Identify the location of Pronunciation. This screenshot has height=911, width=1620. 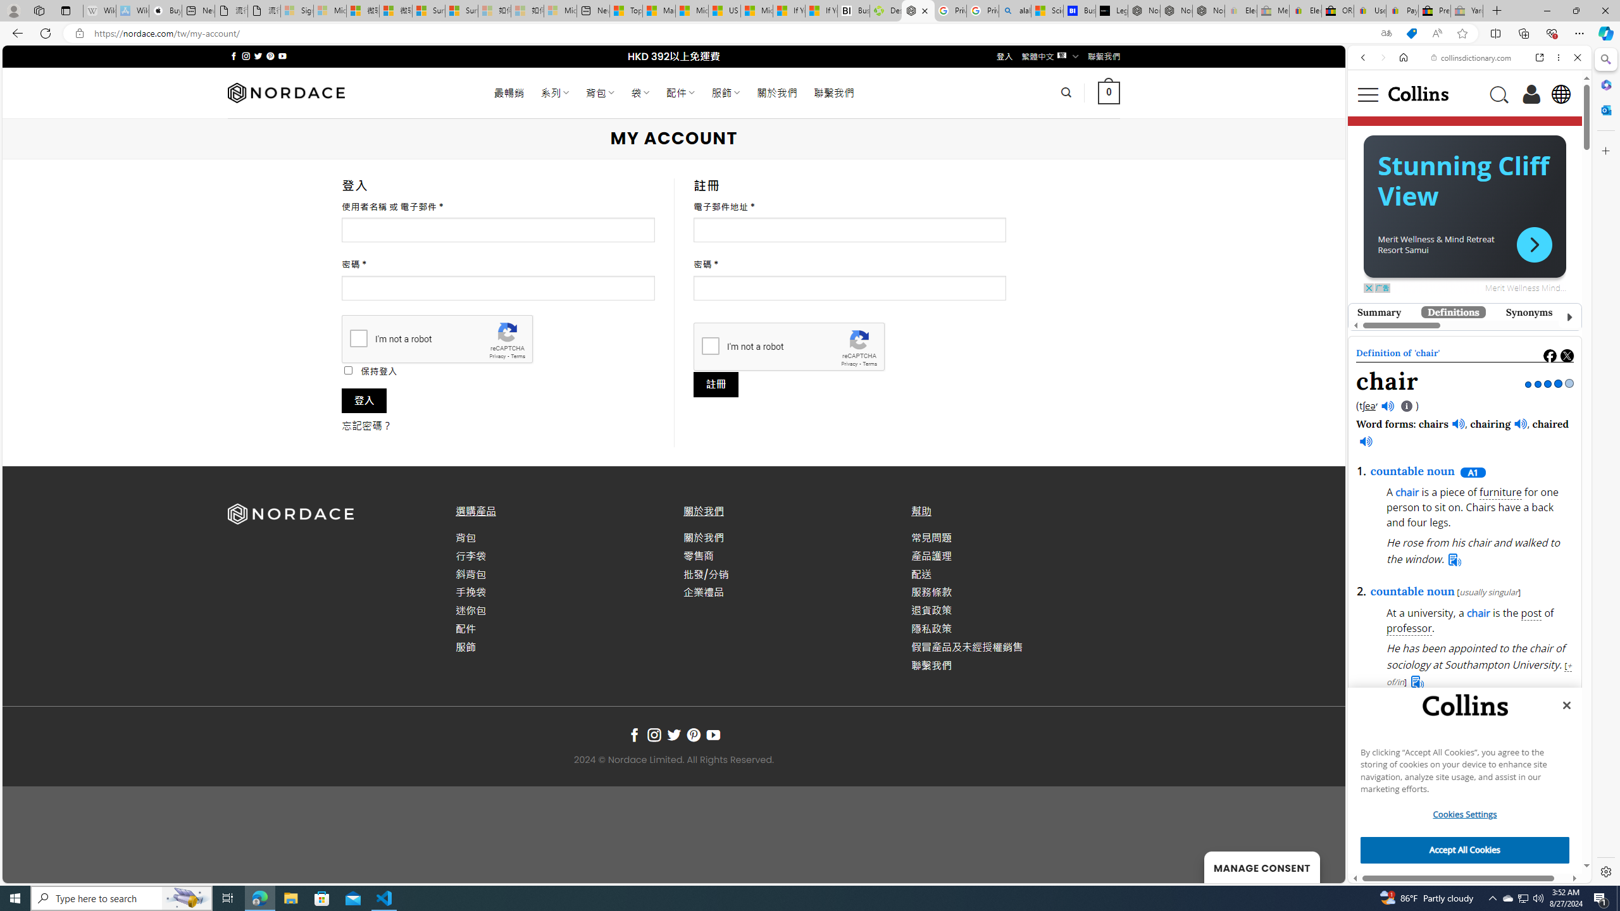
(1611, 311).